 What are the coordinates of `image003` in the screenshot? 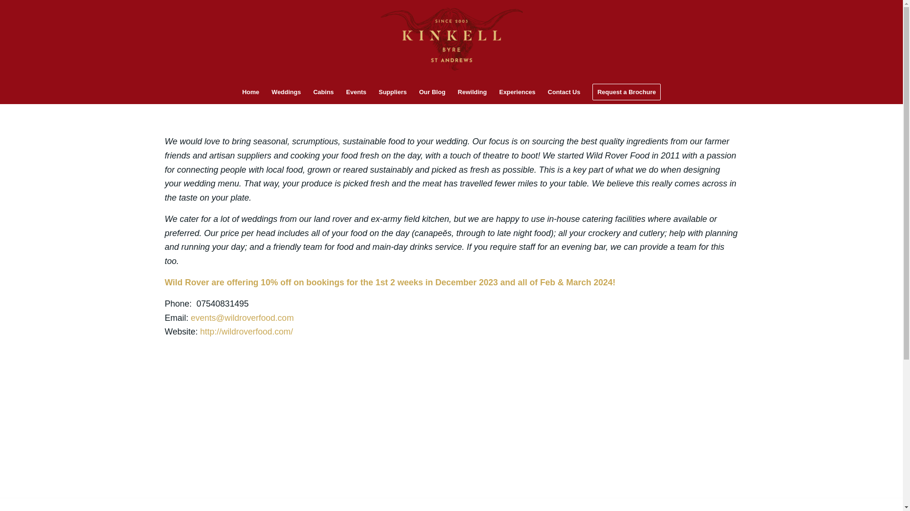 It's located at (209, 422).